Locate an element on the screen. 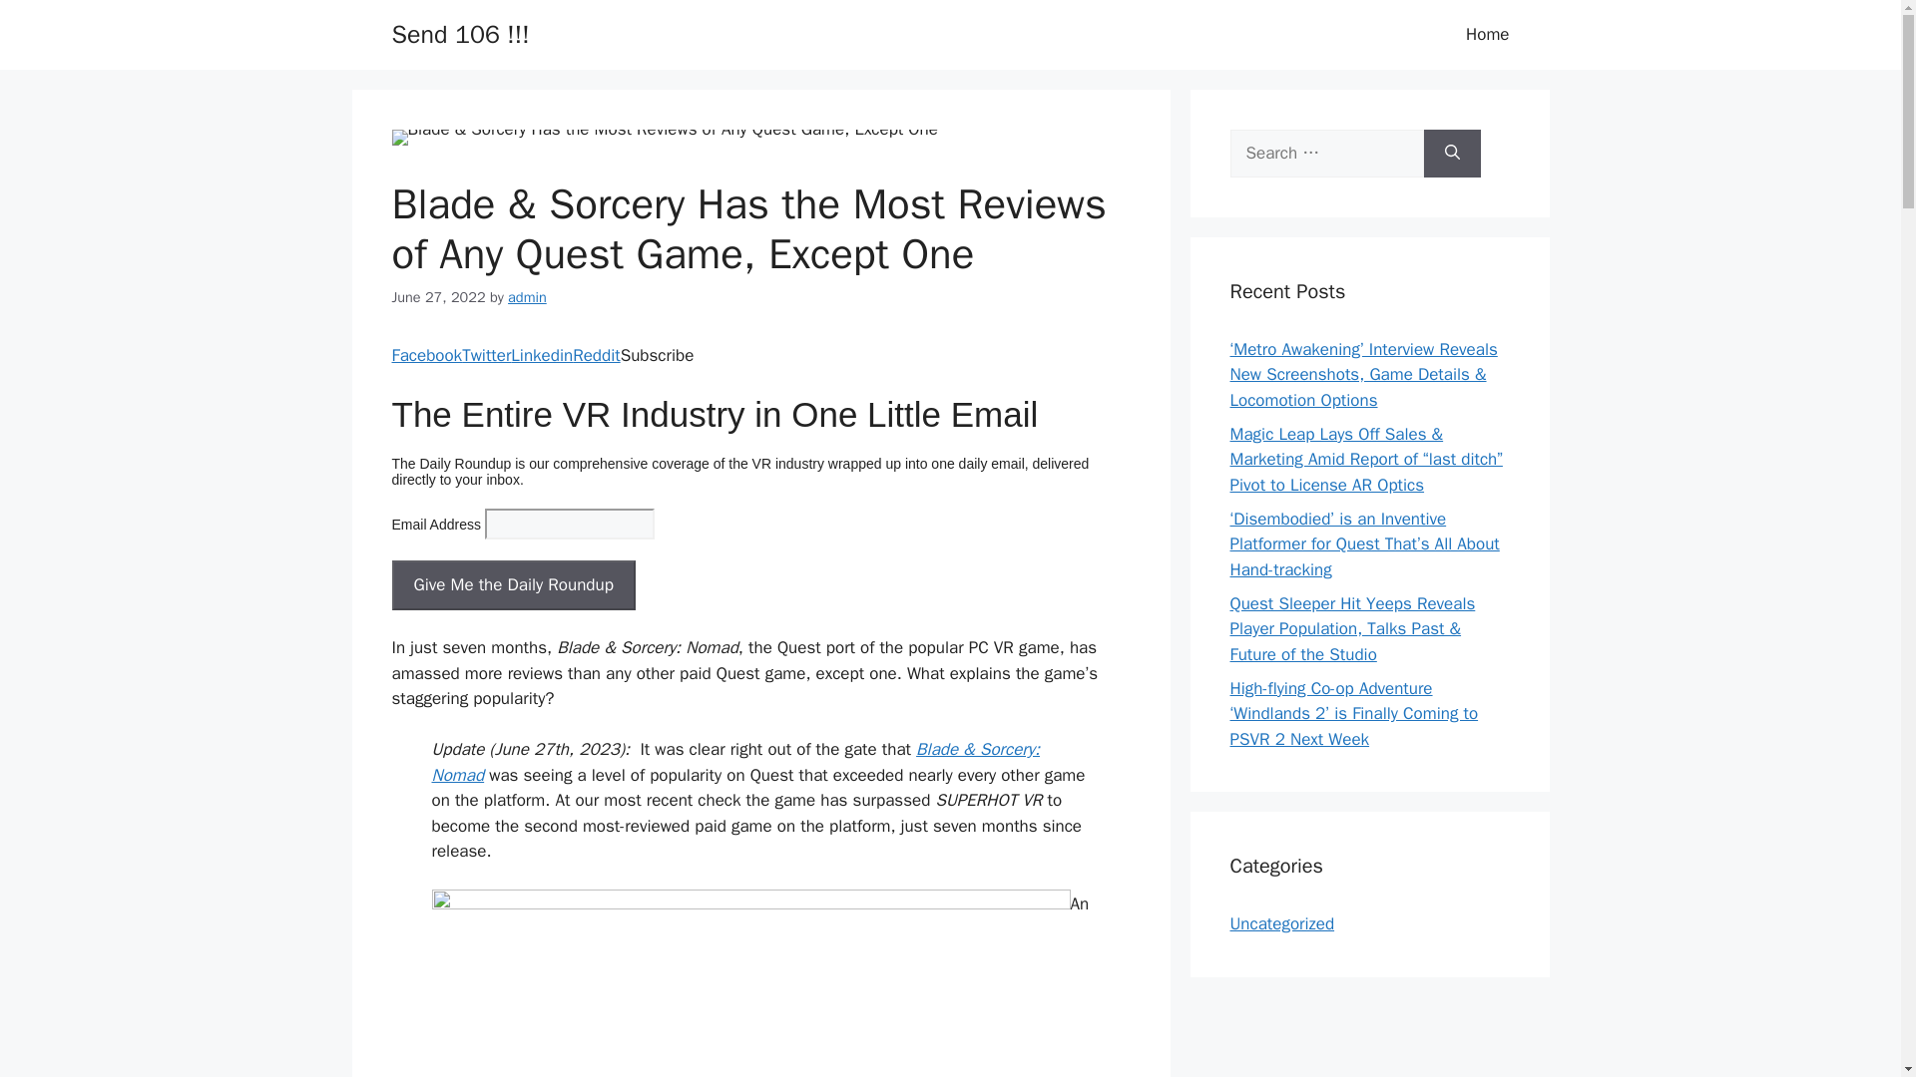 The image size is (1916, 1077). Give Me the Daily Roundup is located at coordinates (512, 584).